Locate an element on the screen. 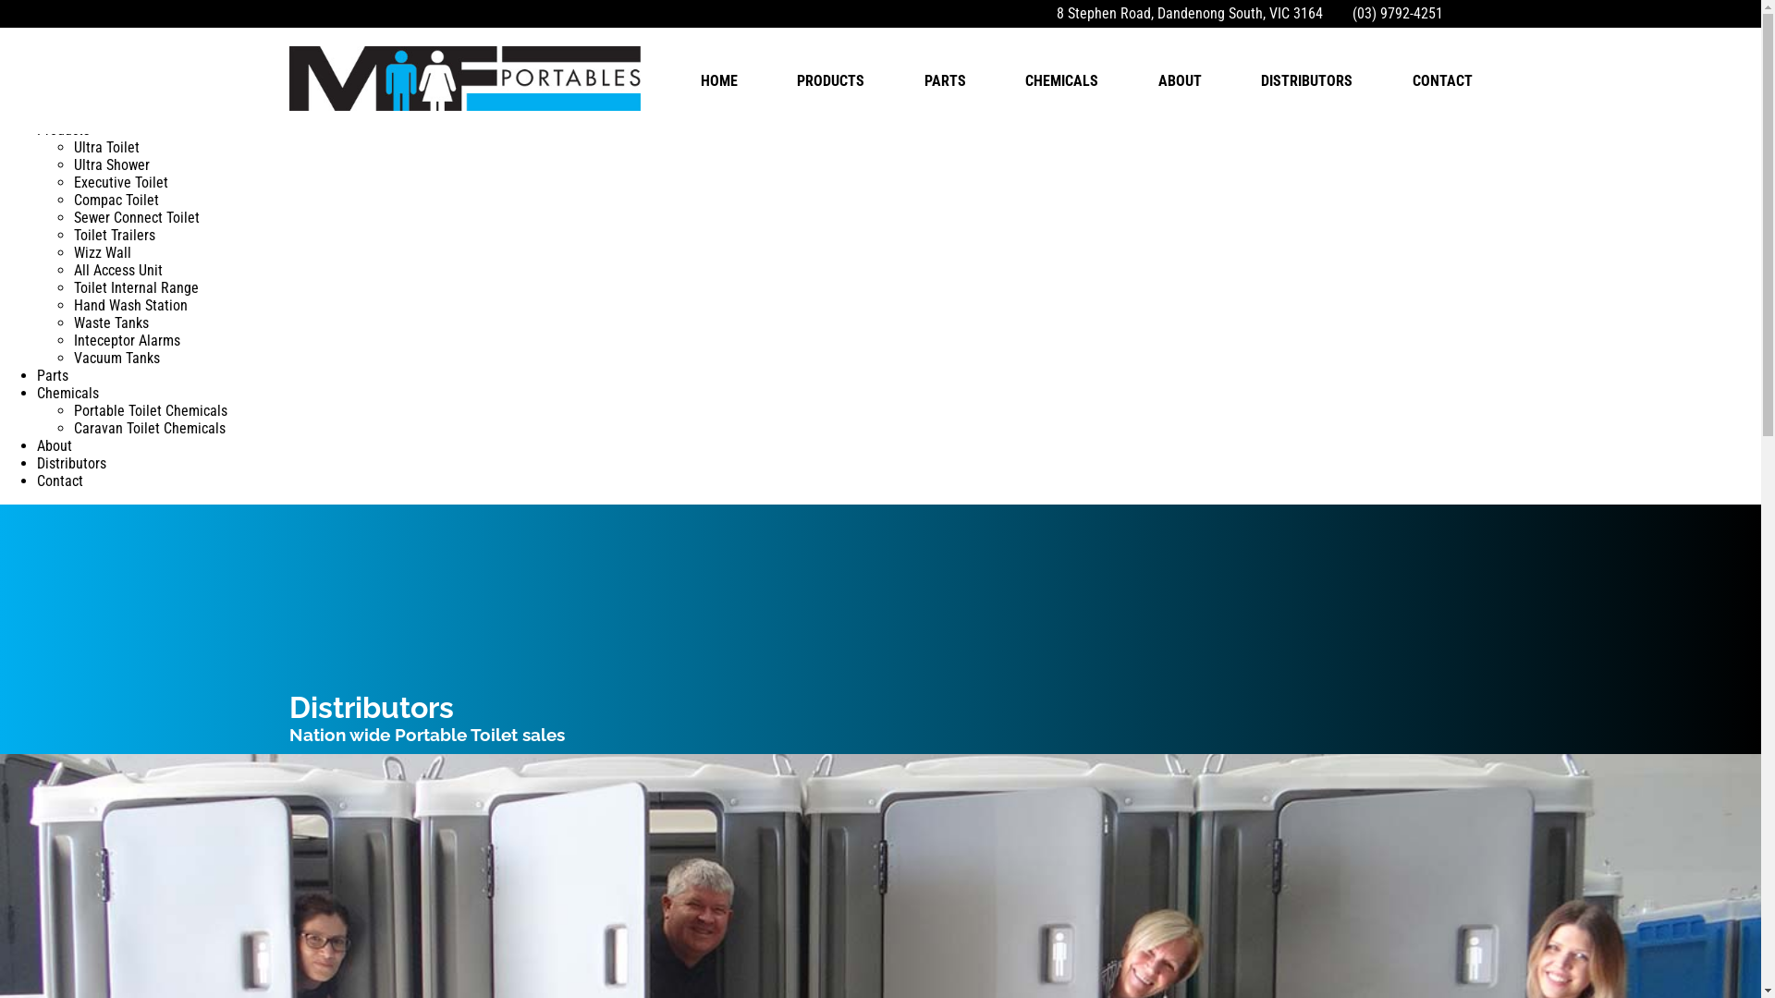 The height and width of the screenshot is (998, 1775). Home is located at coordinates (55, 113).